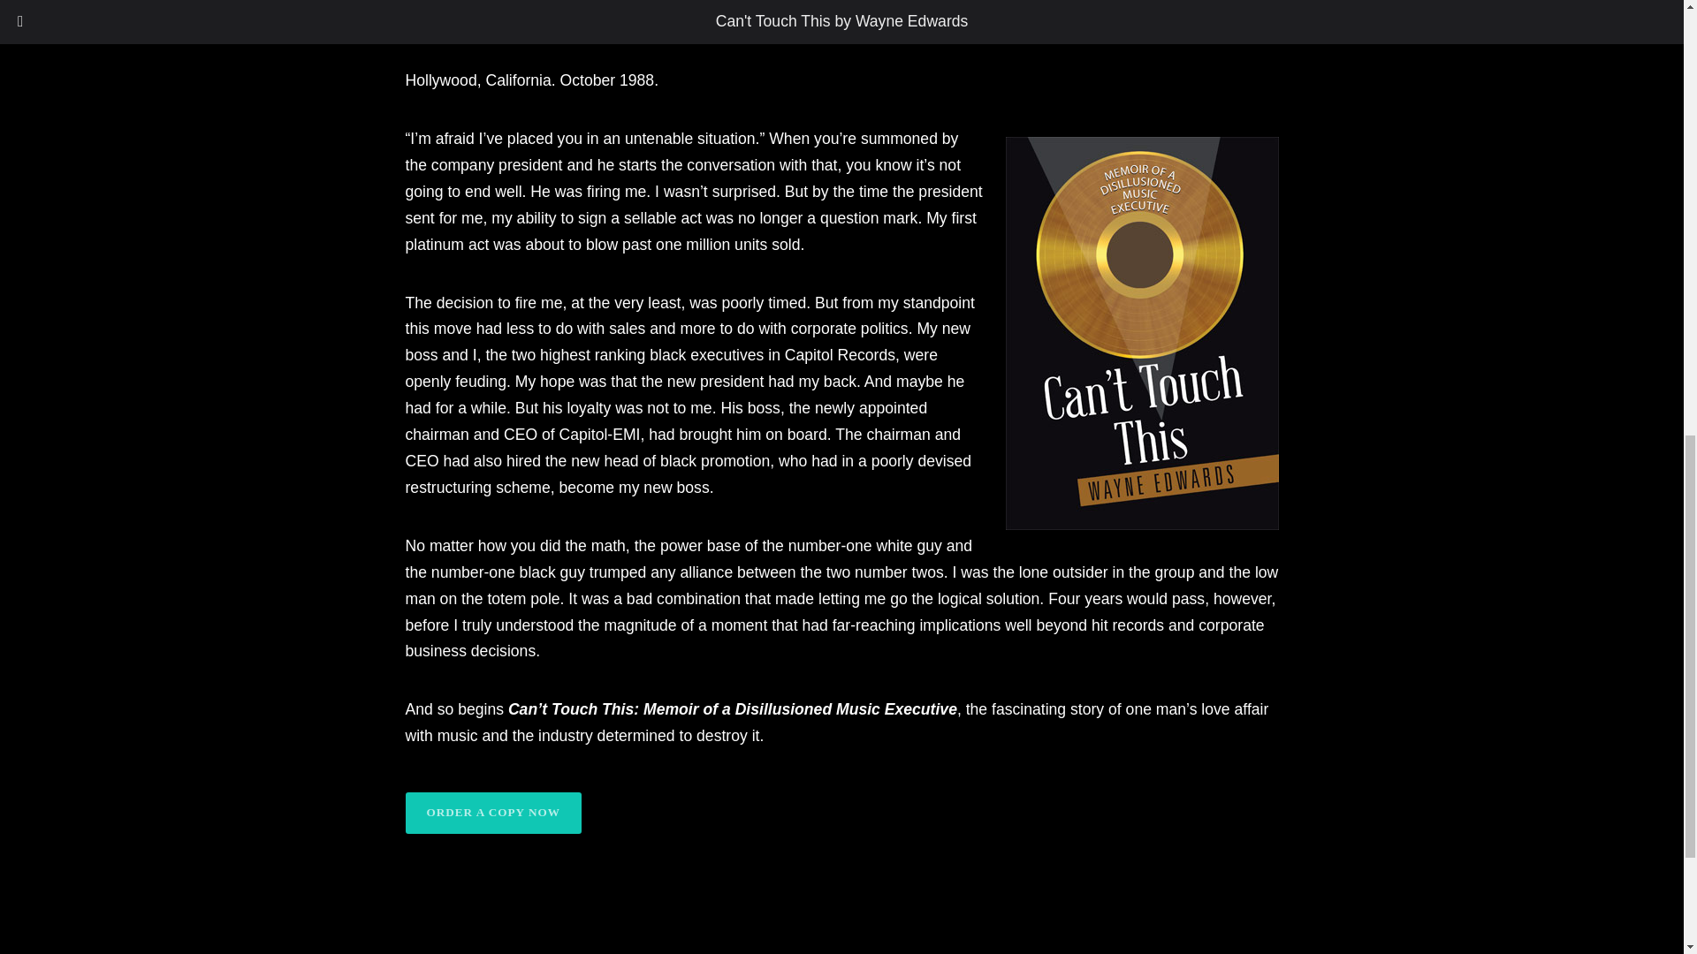 This screenshot has width=1697, height=954. Describe the element at coordinates (492, 813) in the screenshot. I see `ORDER A COPY NOW` at that location.